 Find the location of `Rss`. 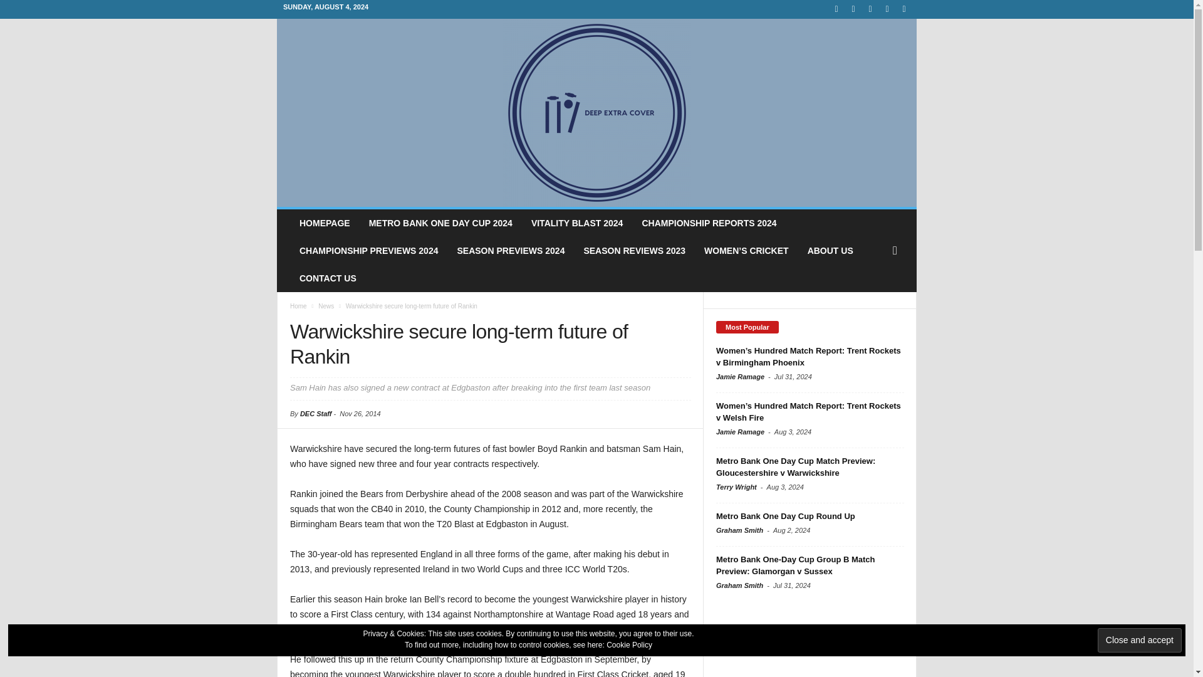

Rss is located at coordinates (887, 9).